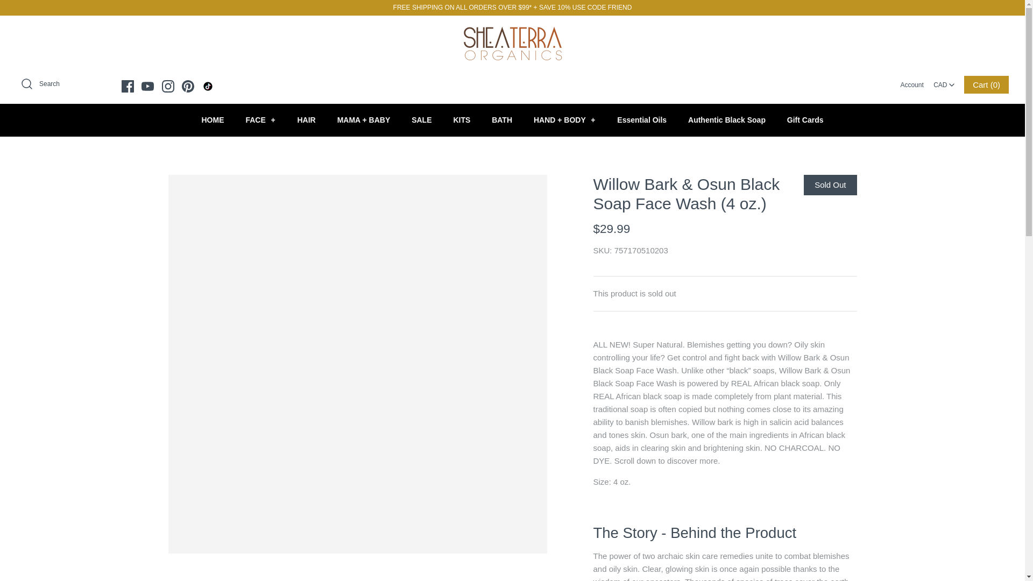 The width and height of the screenshot is (1033, 581). I want to click on Gift Cards, so click(805, 120).